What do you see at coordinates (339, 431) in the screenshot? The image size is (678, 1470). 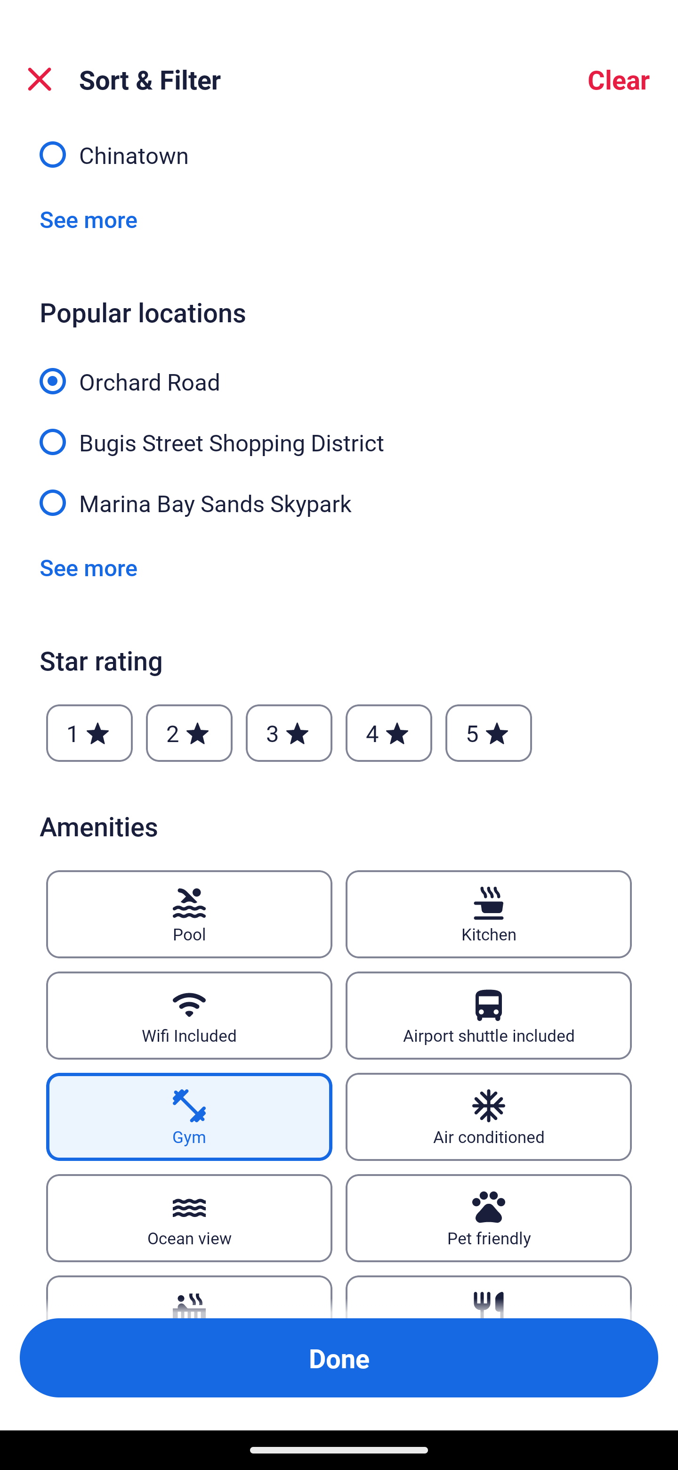 I see `Bugis Street Shopping District` at bounding box center [339, 431].